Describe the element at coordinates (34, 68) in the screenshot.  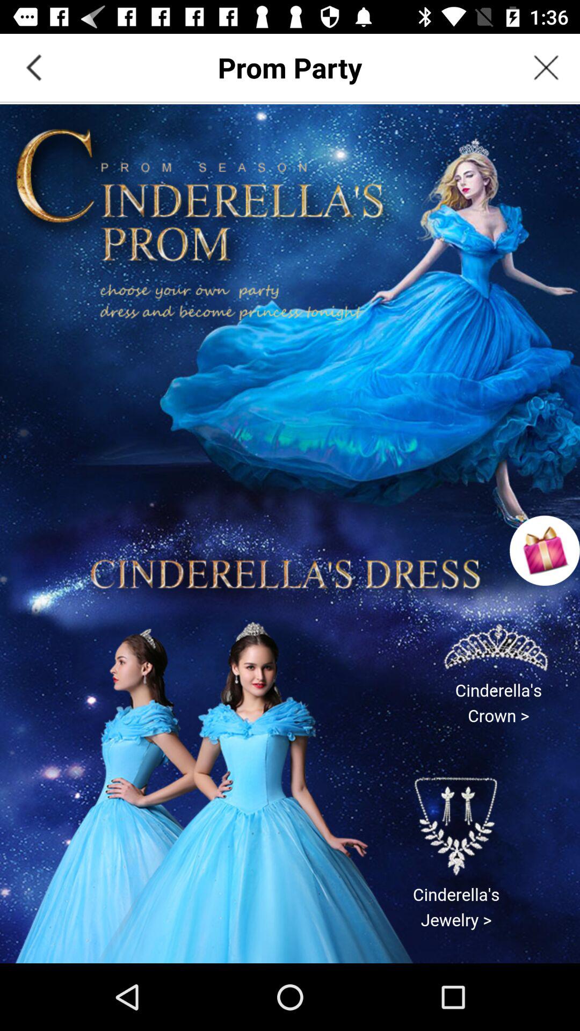
I see `go back` at that location.